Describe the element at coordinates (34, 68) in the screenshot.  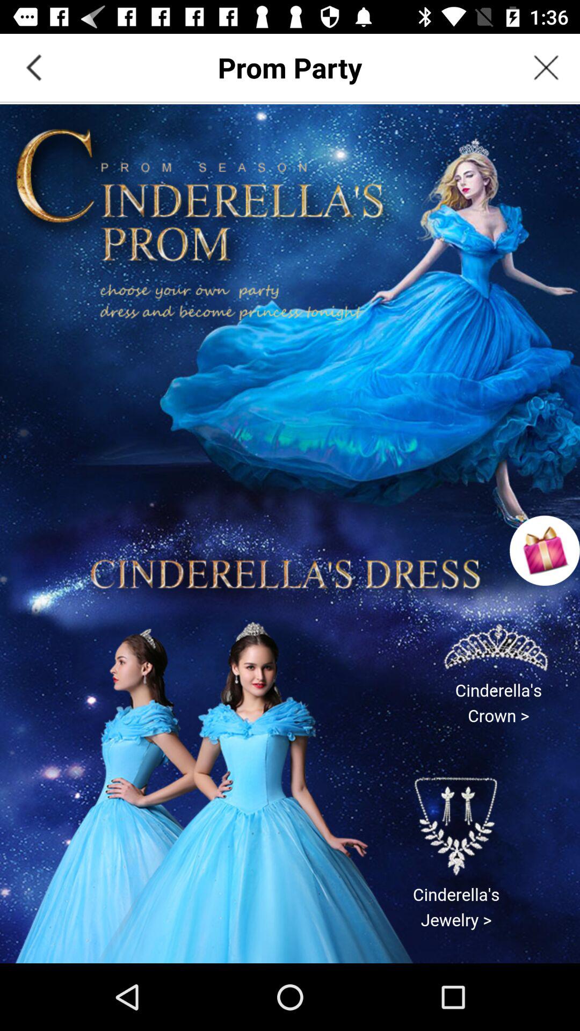
I see `go back` at that location.